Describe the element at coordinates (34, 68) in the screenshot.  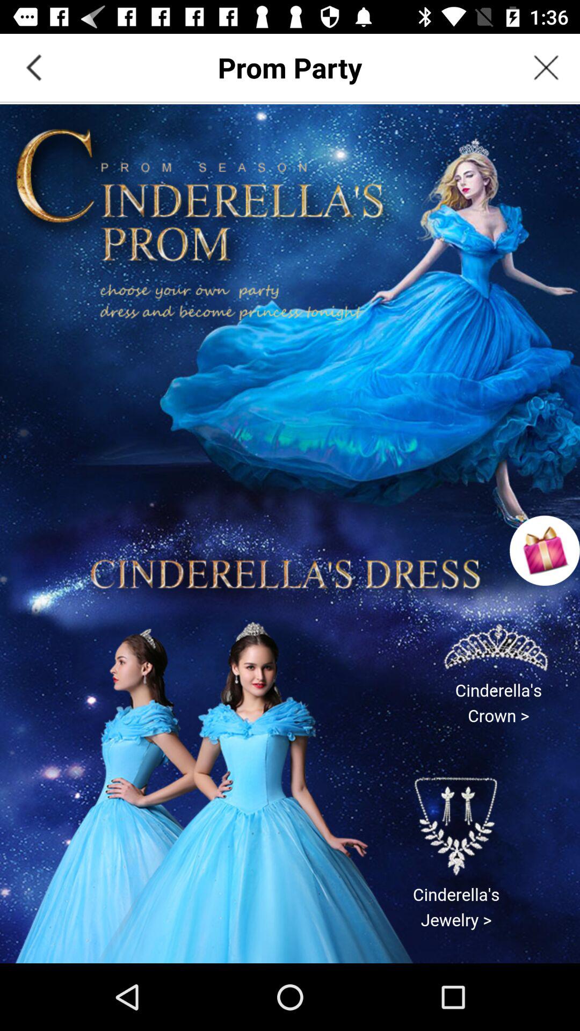
I see `go back` at that location.